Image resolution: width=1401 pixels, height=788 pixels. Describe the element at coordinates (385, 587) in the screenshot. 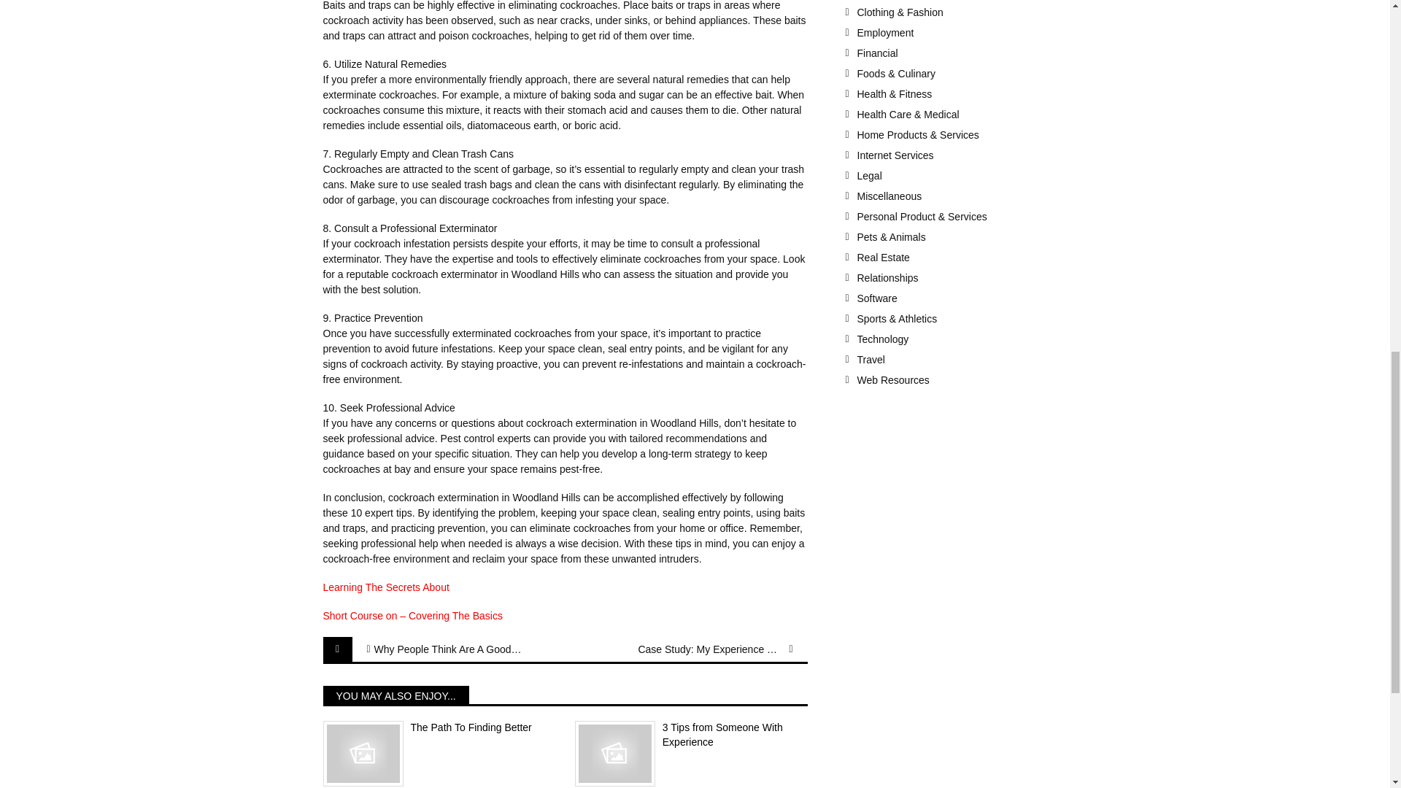

I see `Learning The Secrets About` at that location.